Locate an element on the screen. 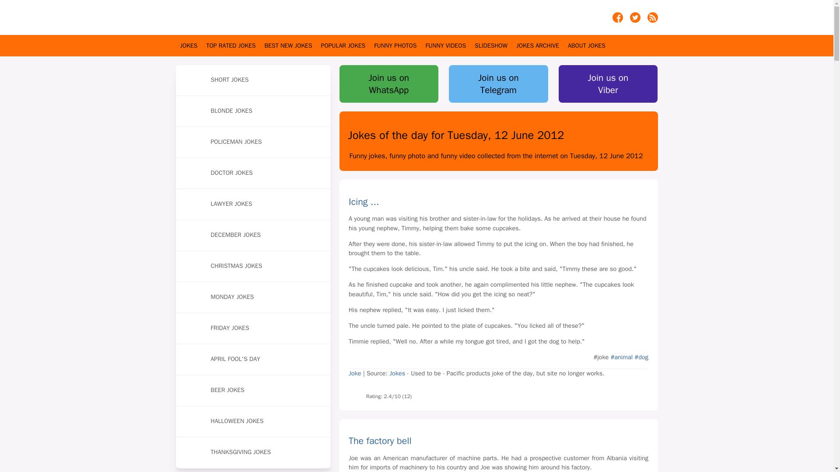 Image resolution: width=840 pixels, height=472 pixels. Slideshow is located at coordinates (491, 45).